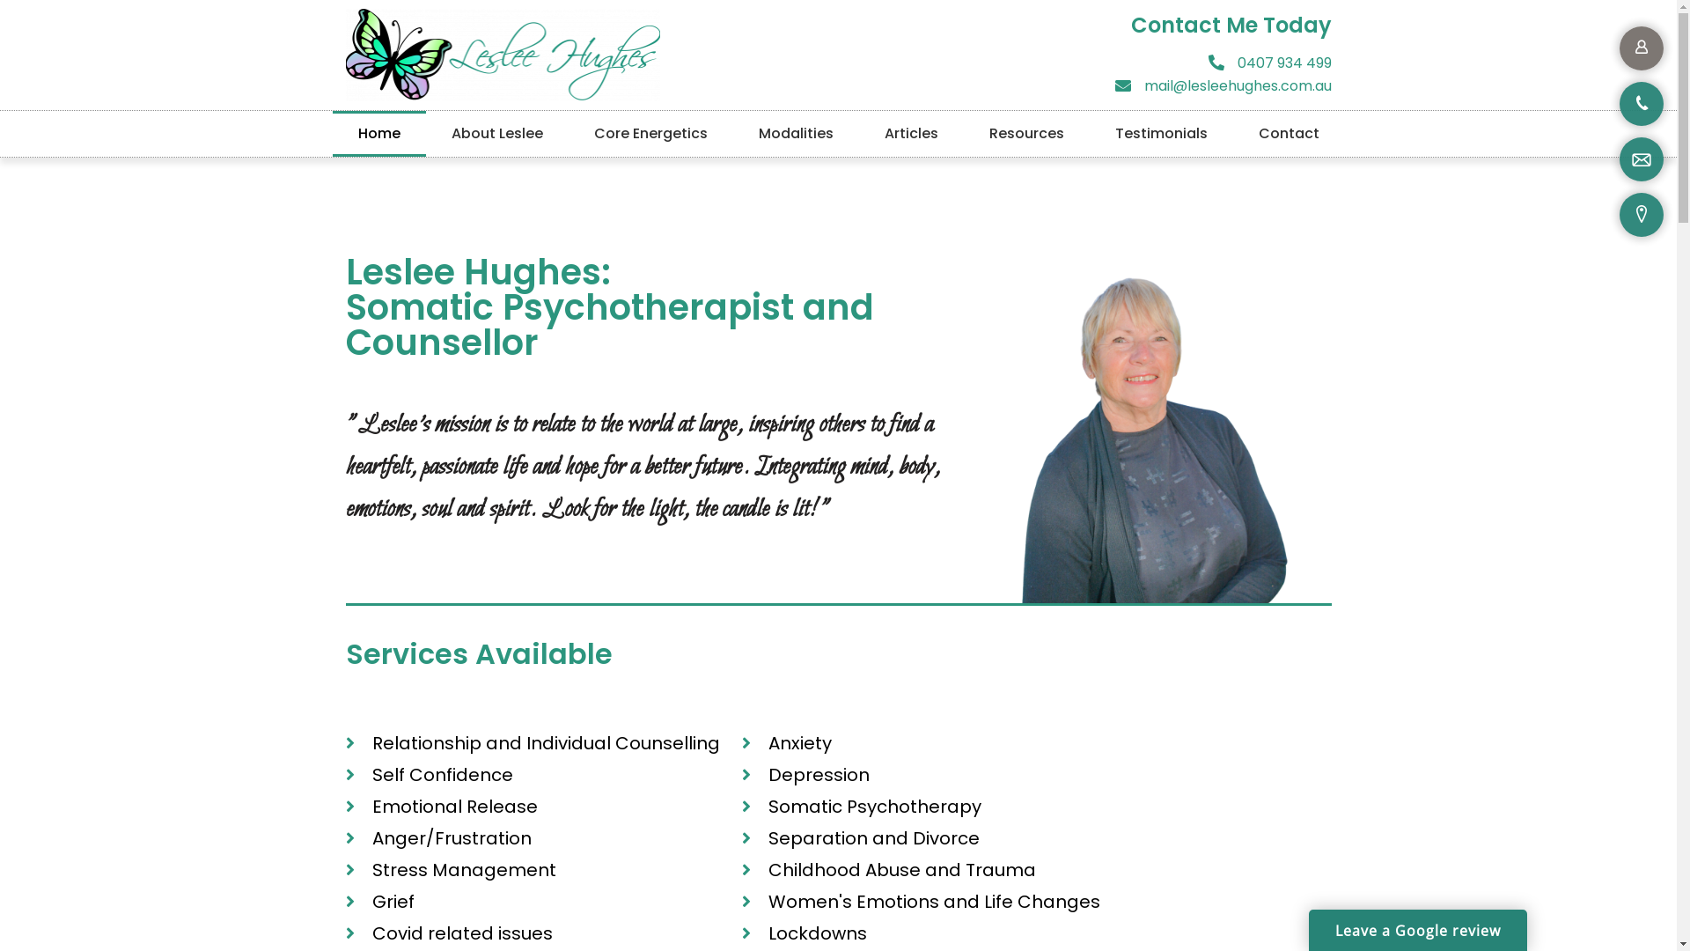 The image size is (1690, 951). Describe the element at coordinates (1289, 134) in the screenshot. I see `Contact` at that location.